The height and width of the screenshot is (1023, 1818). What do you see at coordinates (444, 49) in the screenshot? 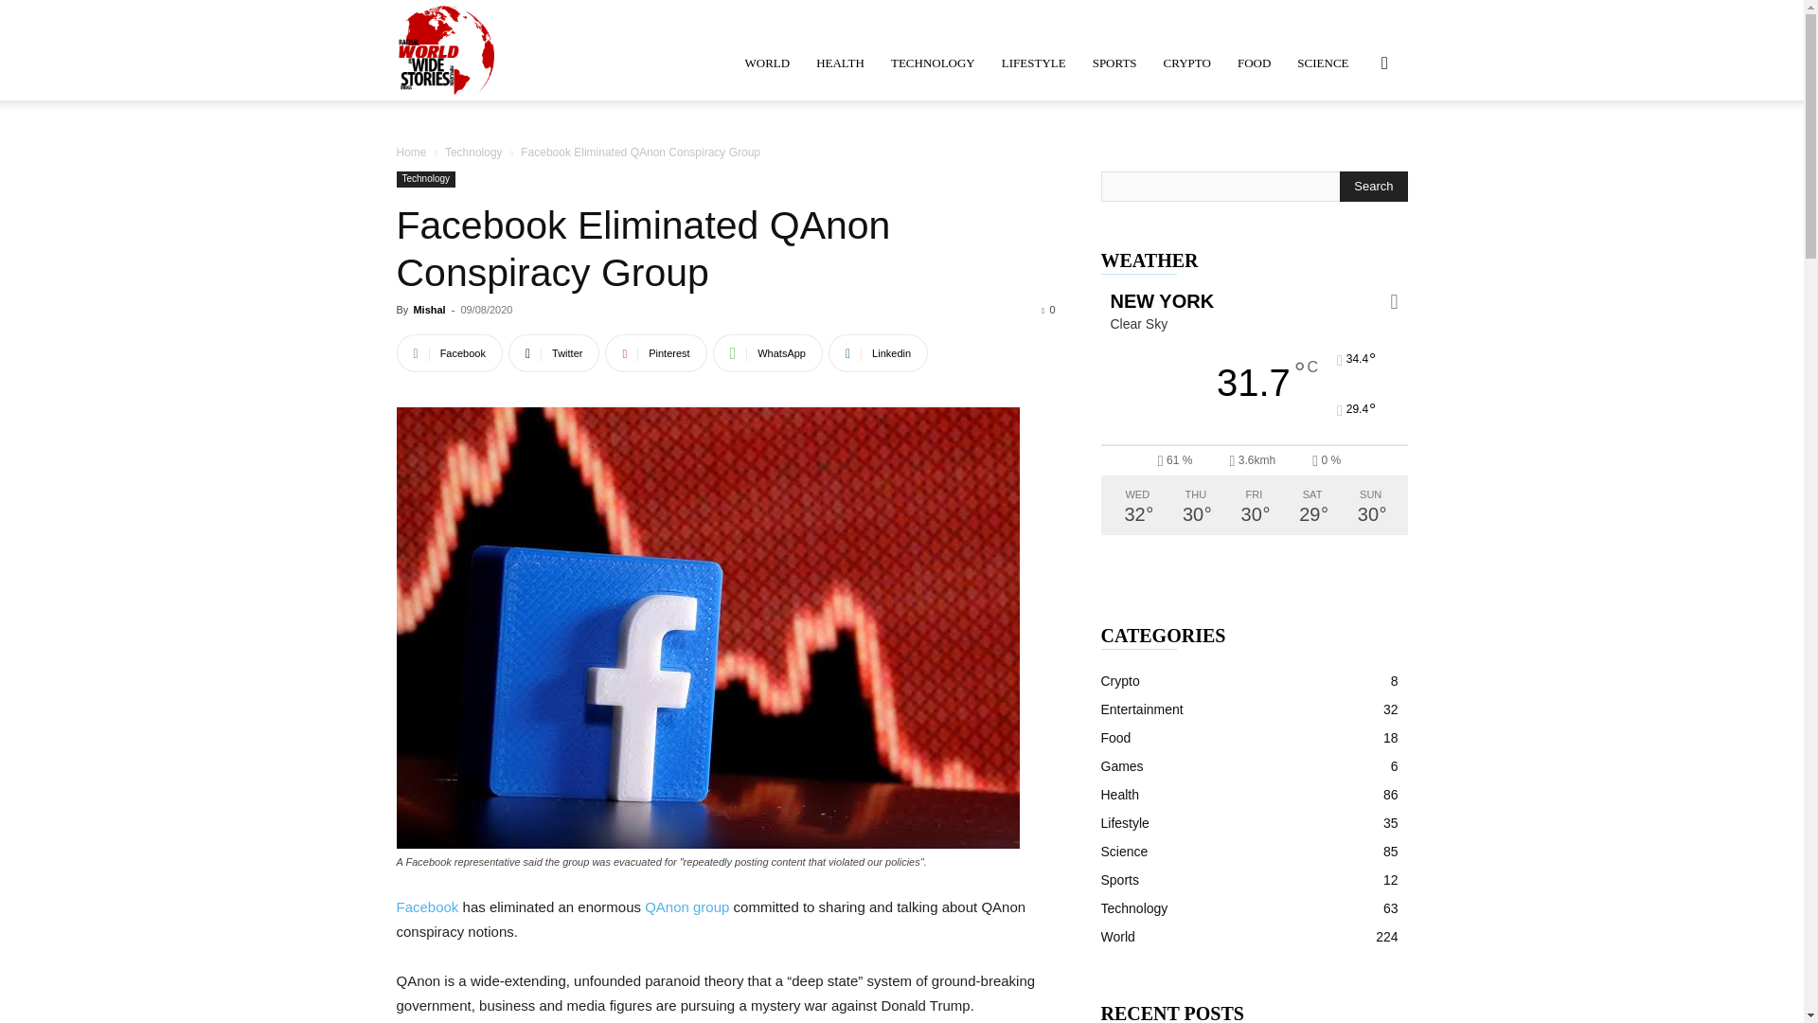
I see `World Wide Stories` at bounding box center [444, 49].